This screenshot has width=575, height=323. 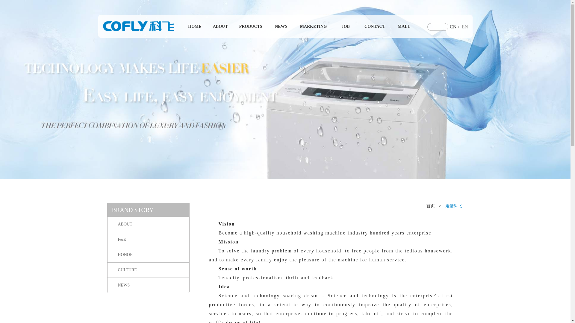 What do you see at coordinates (148, 270) in the screenshot?
I see `CULTURE` at bounding box center [148, 270].